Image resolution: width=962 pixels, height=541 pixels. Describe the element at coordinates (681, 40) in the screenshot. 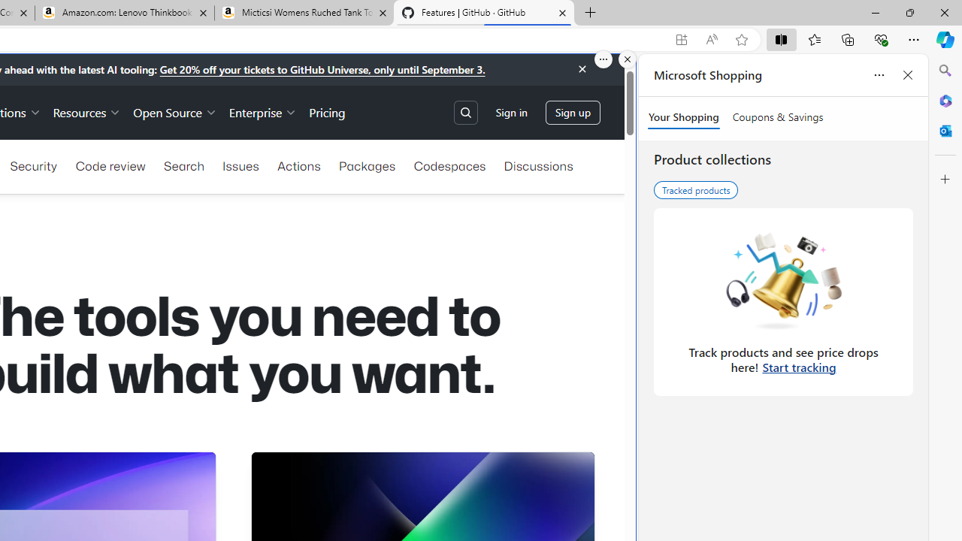

I see `App available. Install ` at that location.